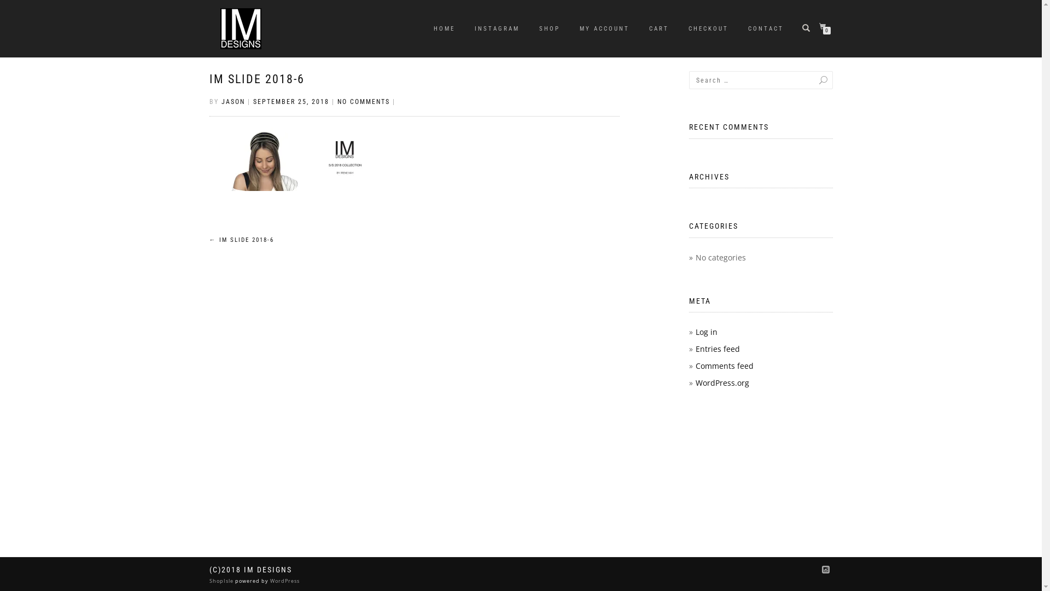  What do you see at coordinates (707, 332) in the screenshot?
I see `Log in` at bounding box center [707, 332].